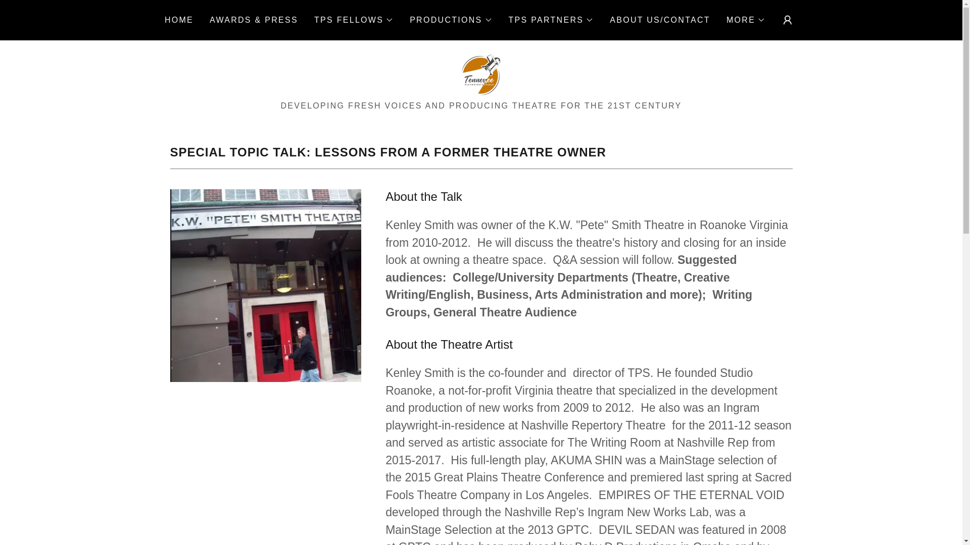 Image resolution: width=970 pixels, height=545 pixels. What do you see at coordinates (354, 20) in the screenshot?
I see `TPS FELLOWS` at bounding box center [354, 20].